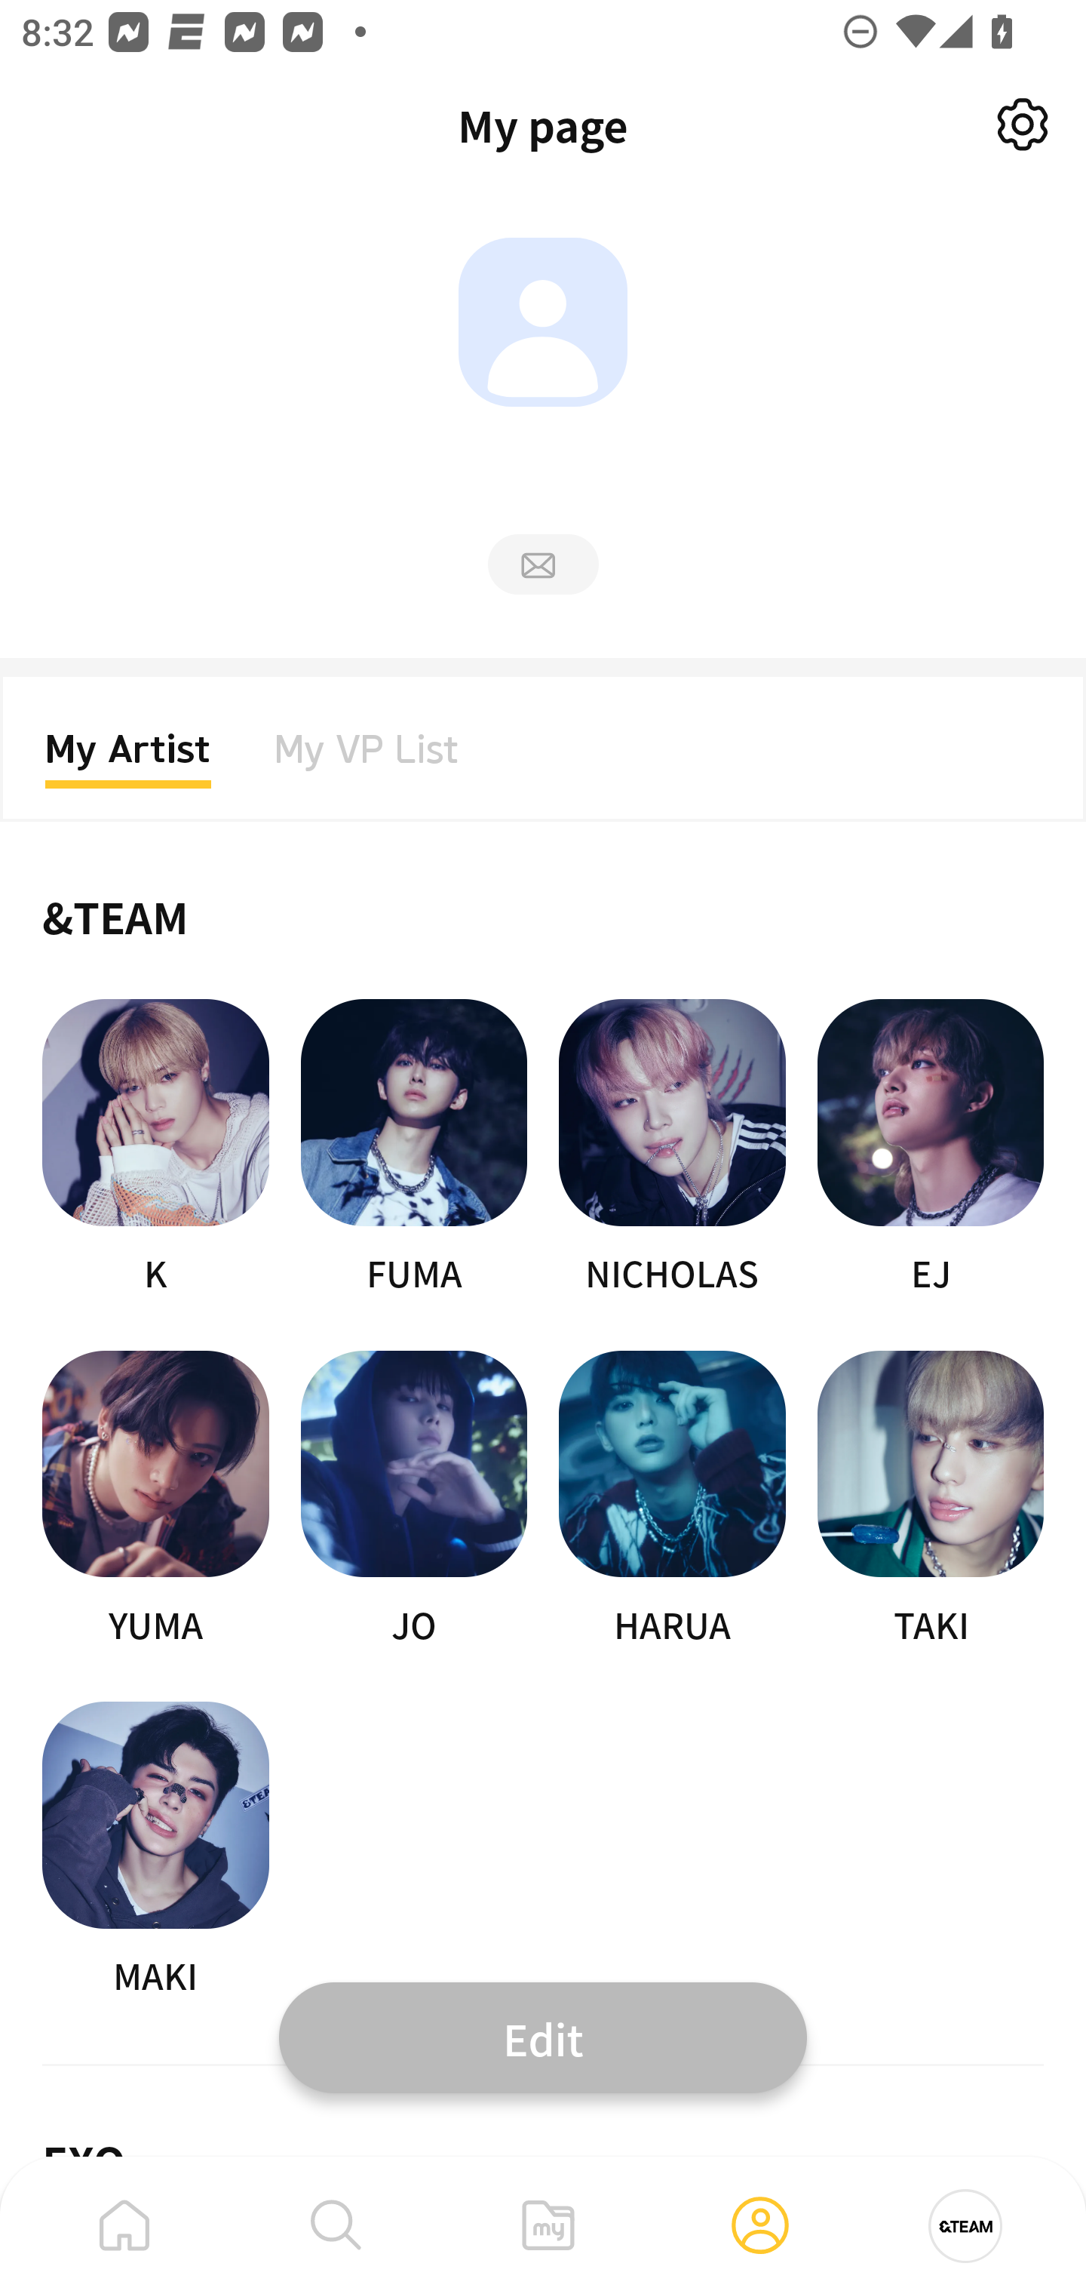  I want to click on Edit, so click(543, 2037).